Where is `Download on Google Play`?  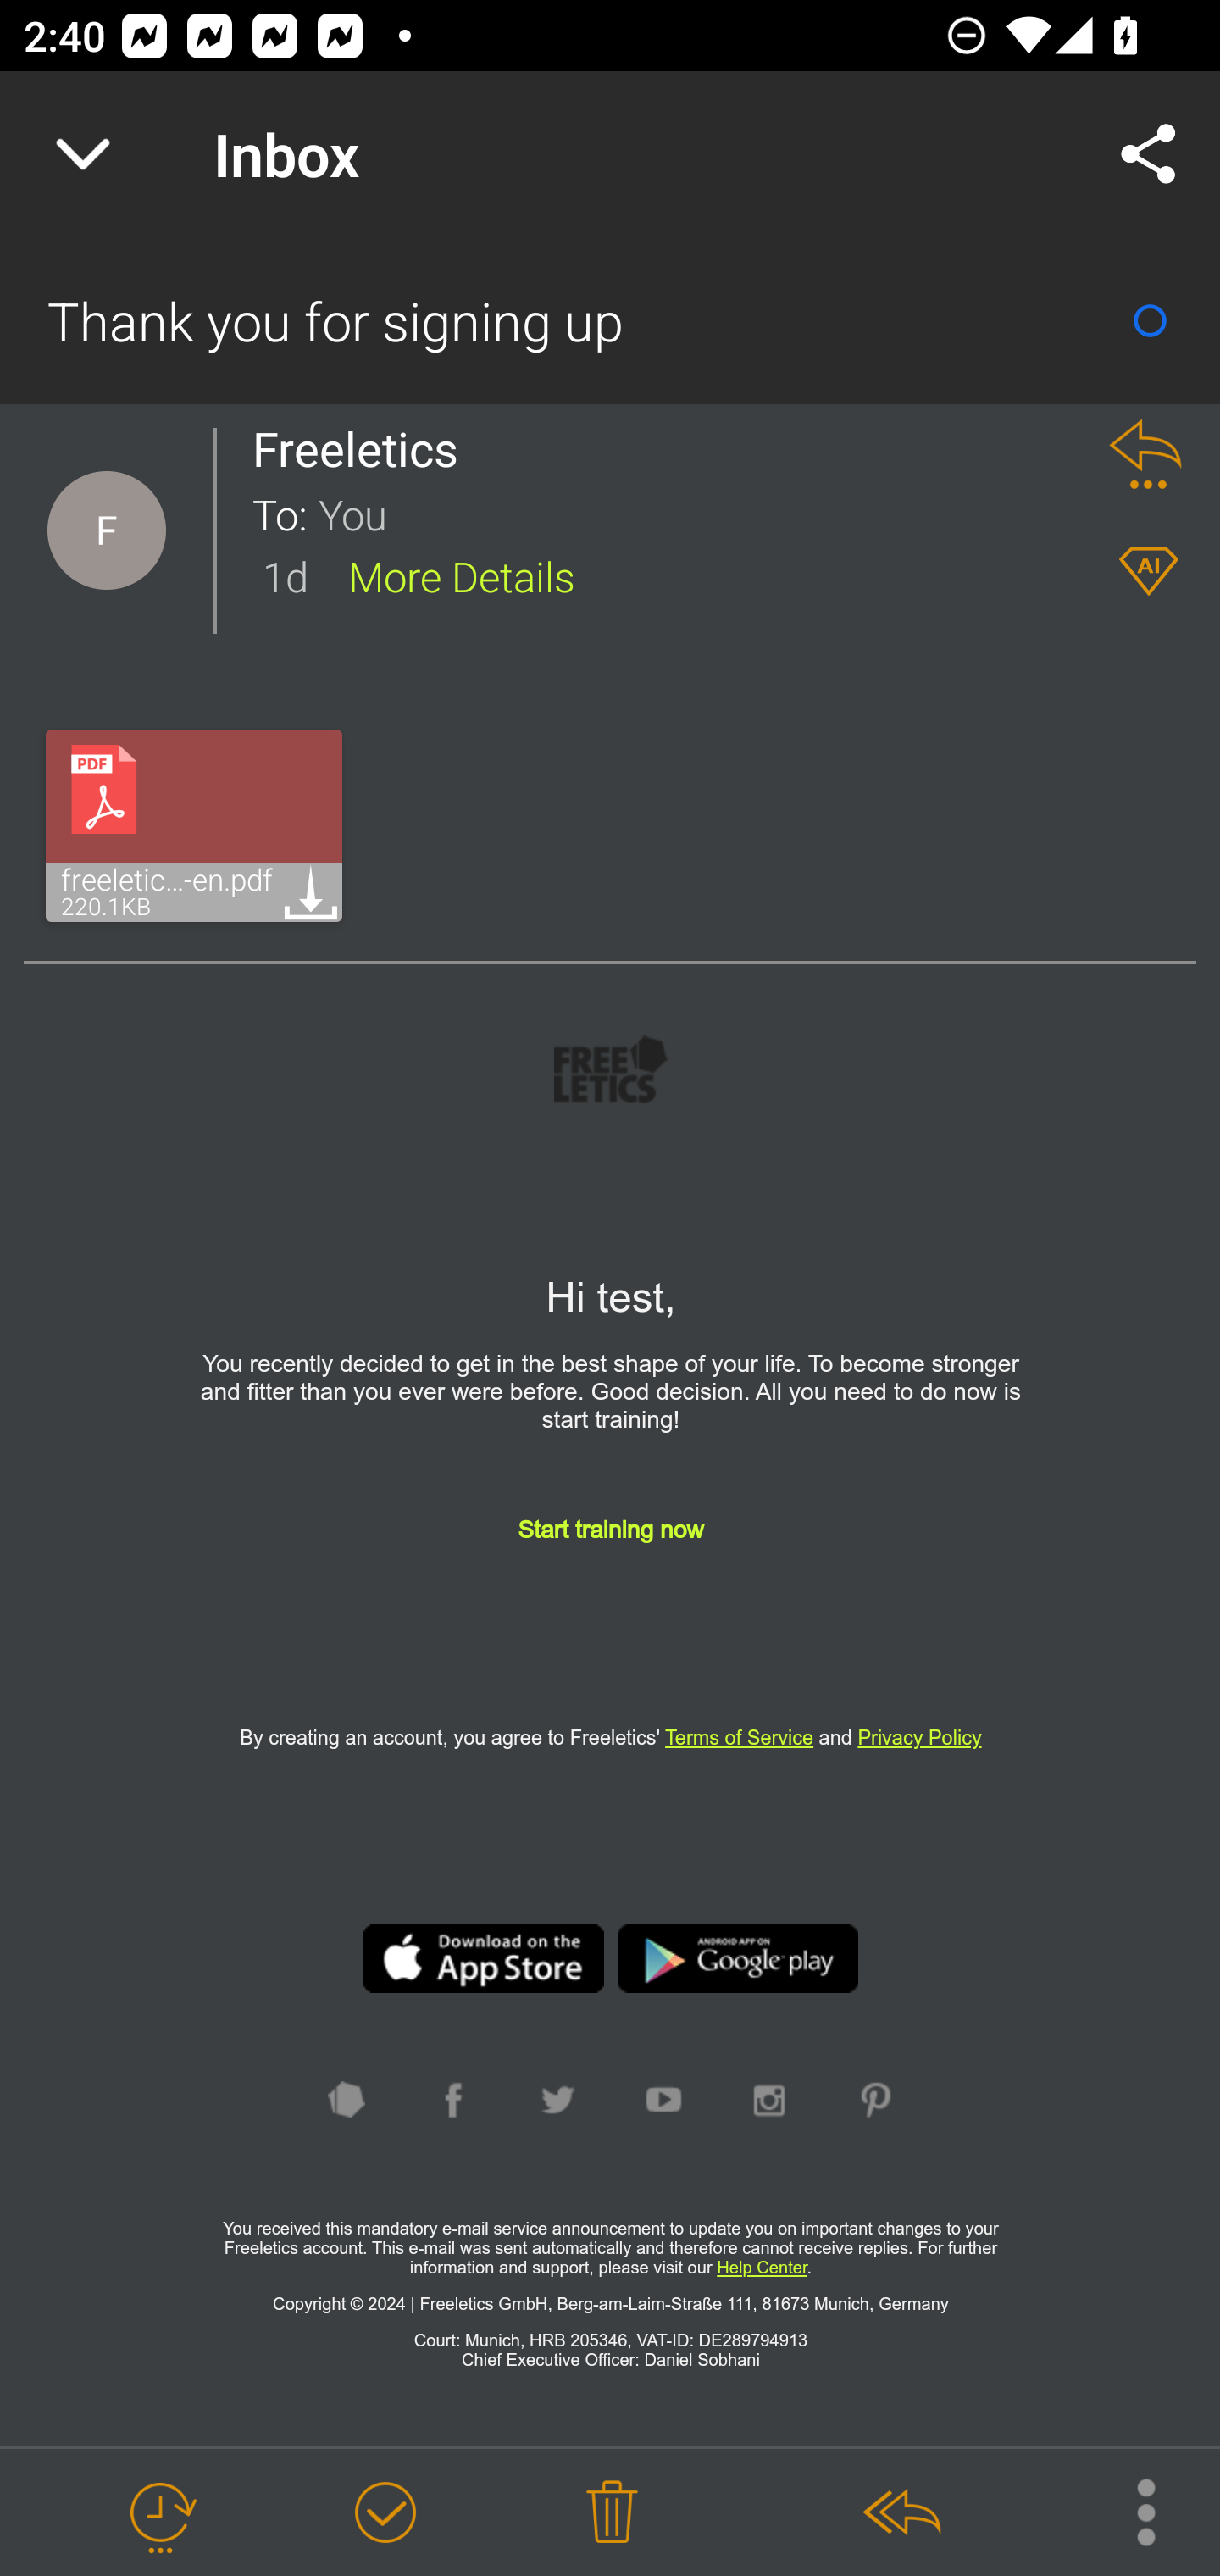 Download on Google Play is located at coordinates (739, 1960).